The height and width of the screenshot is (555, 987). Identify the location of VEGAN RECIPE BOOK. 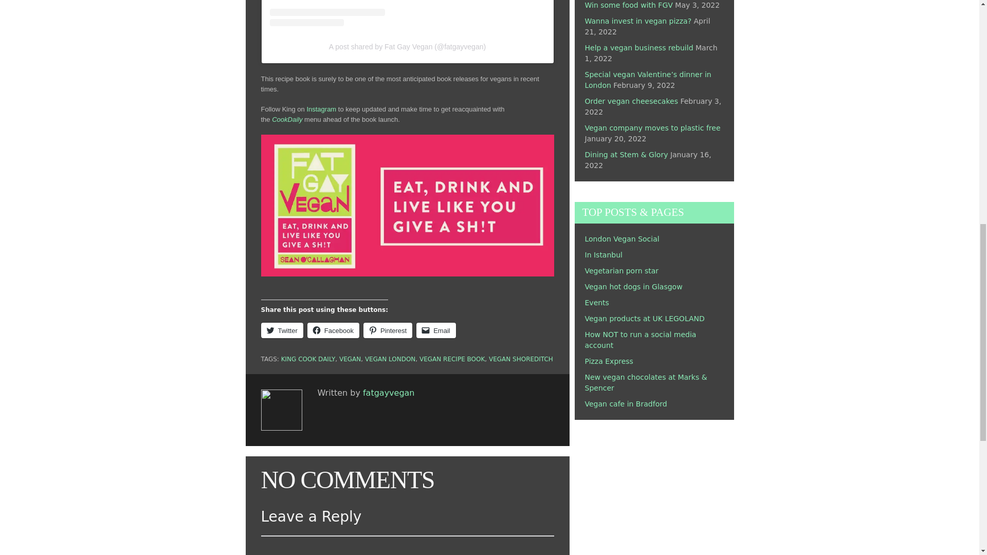
(452, 359).